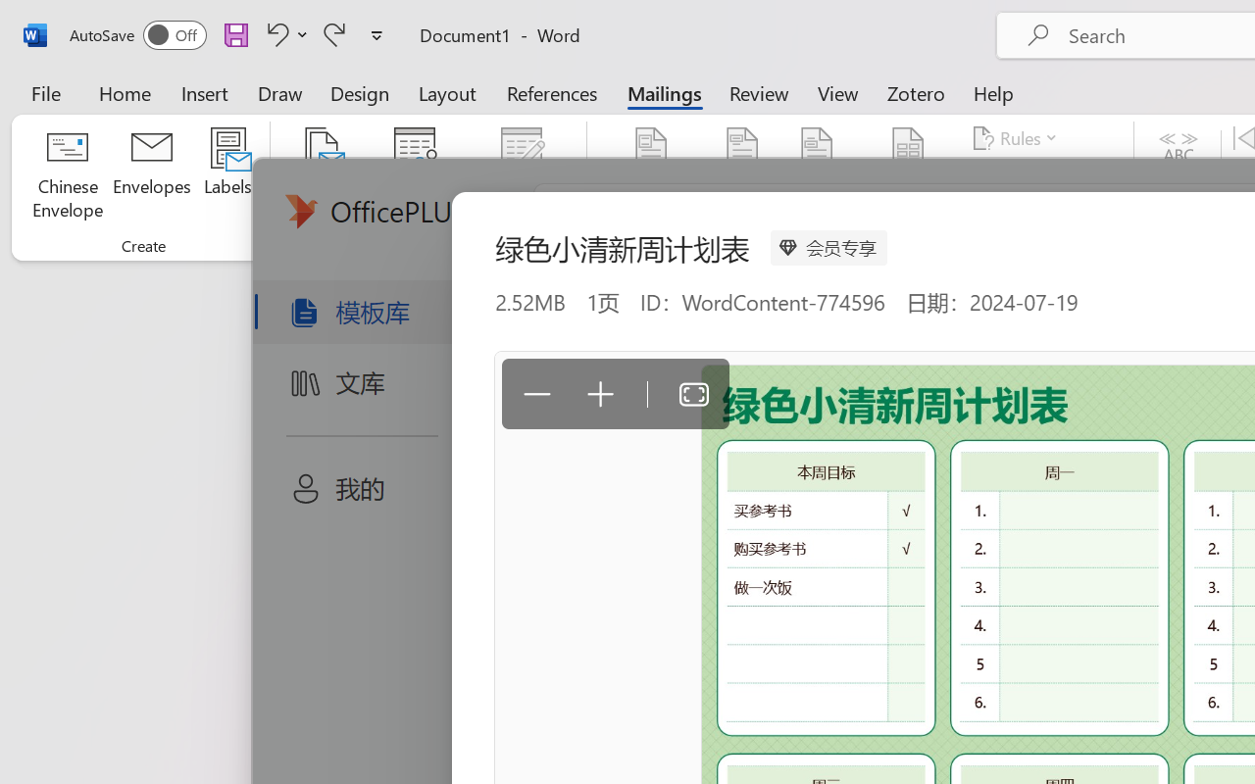 The height and width of the screenshot is (784, 1255). Describe the element at coordinates (818, 176) in the screenshot. I see `Greeting Line...` at that location.